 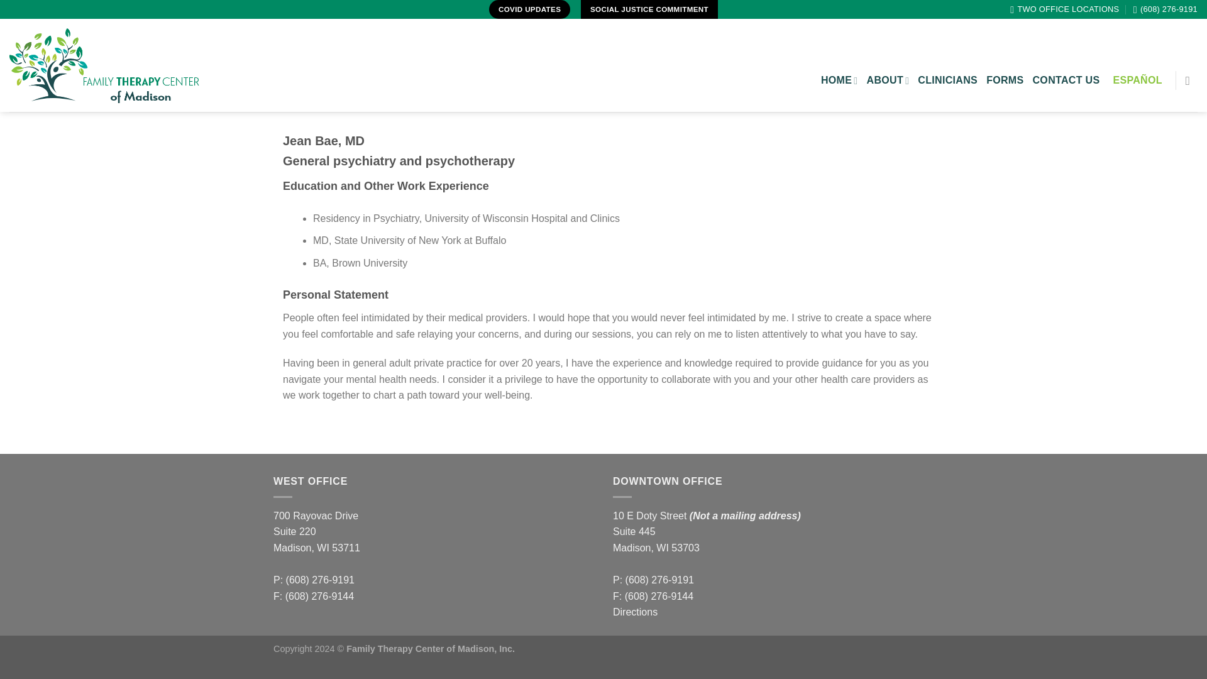 What do you see at coordinates (1064, 9) in the screenshot?
I see `TWO OFFICE LOCATIONS` at bounding box center [1064, 9].